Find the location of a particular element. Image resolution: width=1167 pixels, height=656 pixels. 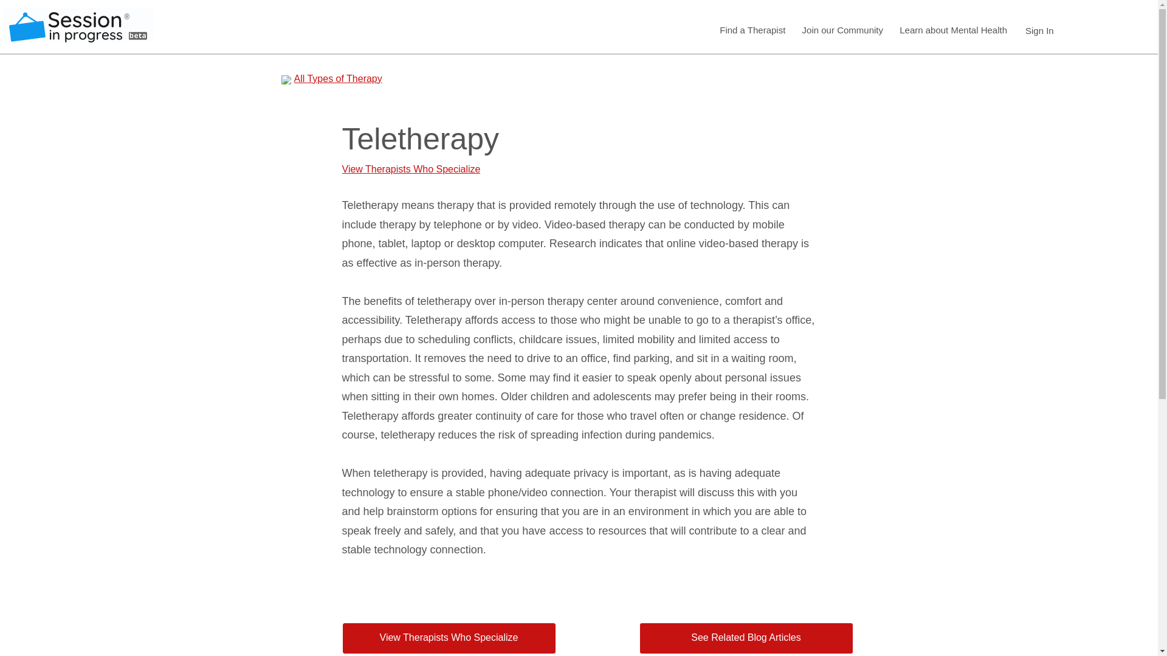

Find a Therapist is located at coordinates (752, 30).